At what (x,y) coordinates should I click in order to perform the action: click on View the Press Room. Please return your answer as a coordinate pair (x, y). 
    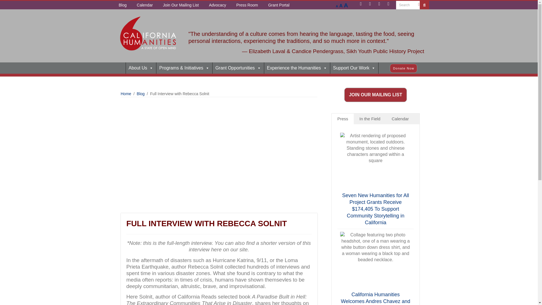
    Looking at the image, I should click on (247, 5).